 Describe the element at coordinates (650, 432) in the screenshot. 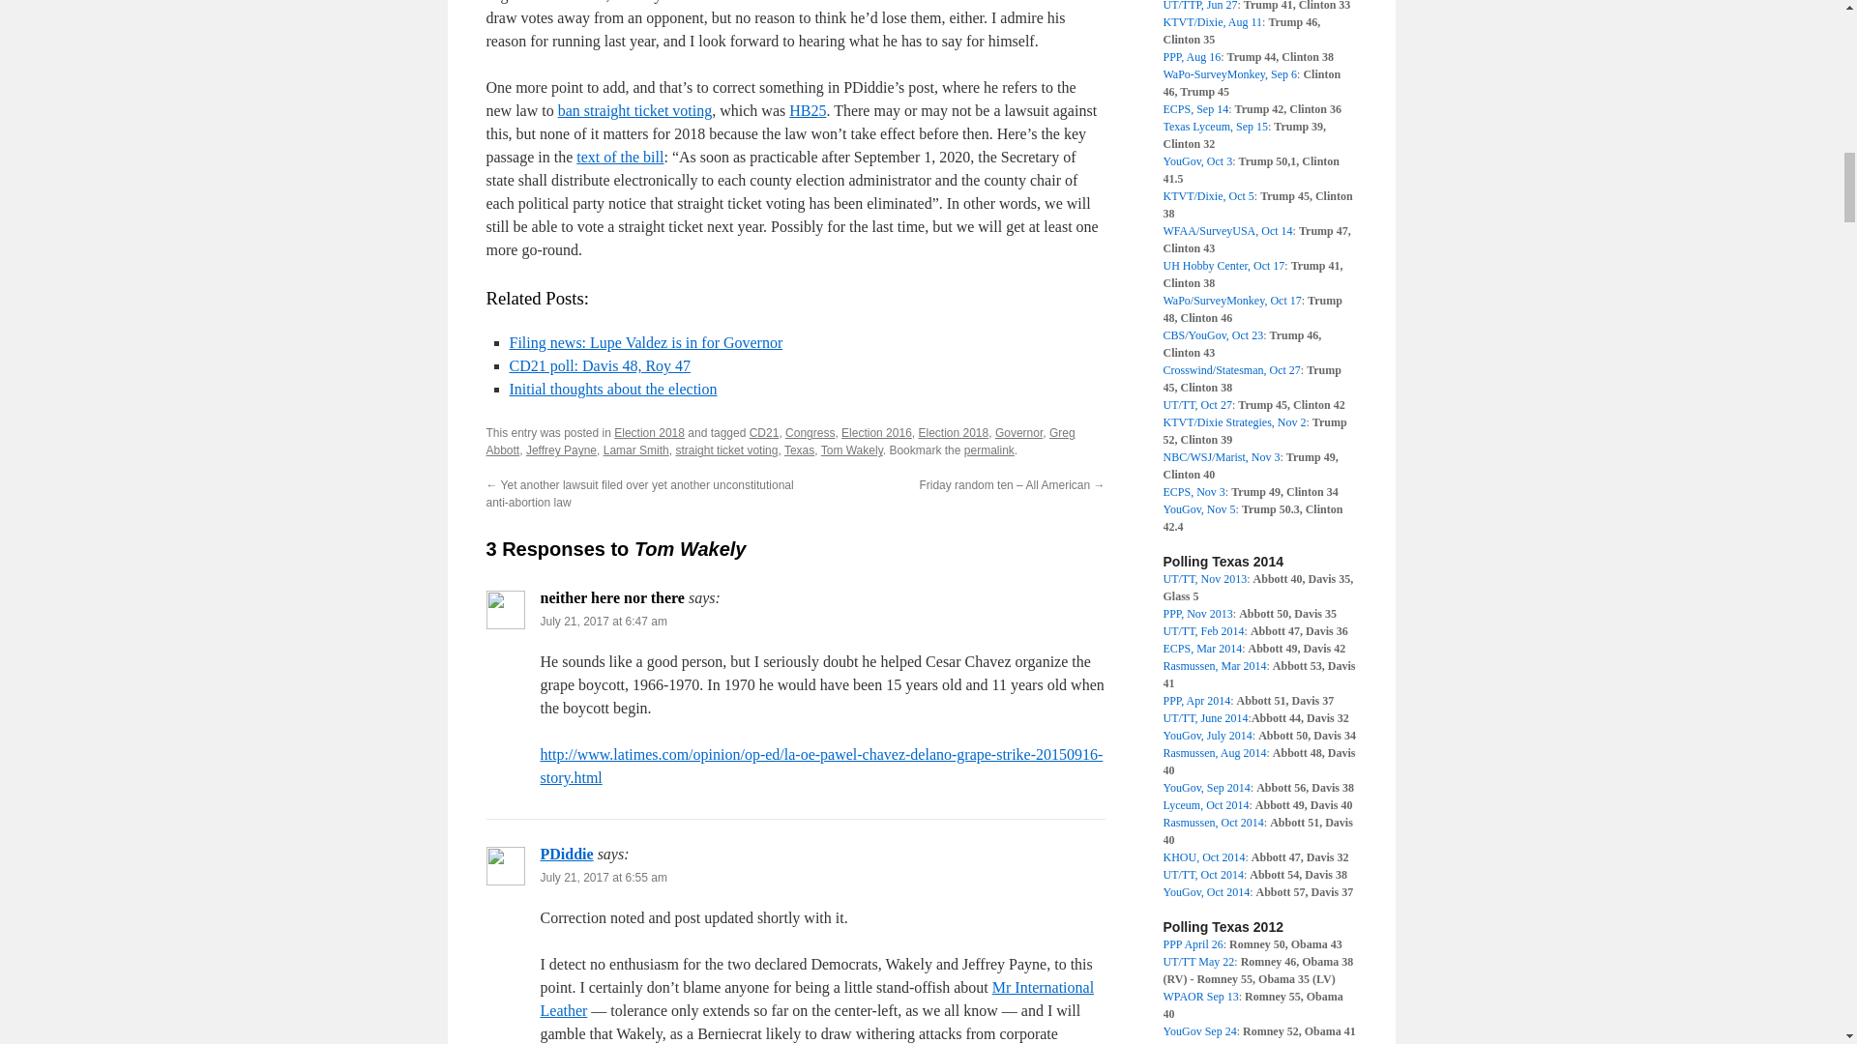

I see `Election 2018` at that location.